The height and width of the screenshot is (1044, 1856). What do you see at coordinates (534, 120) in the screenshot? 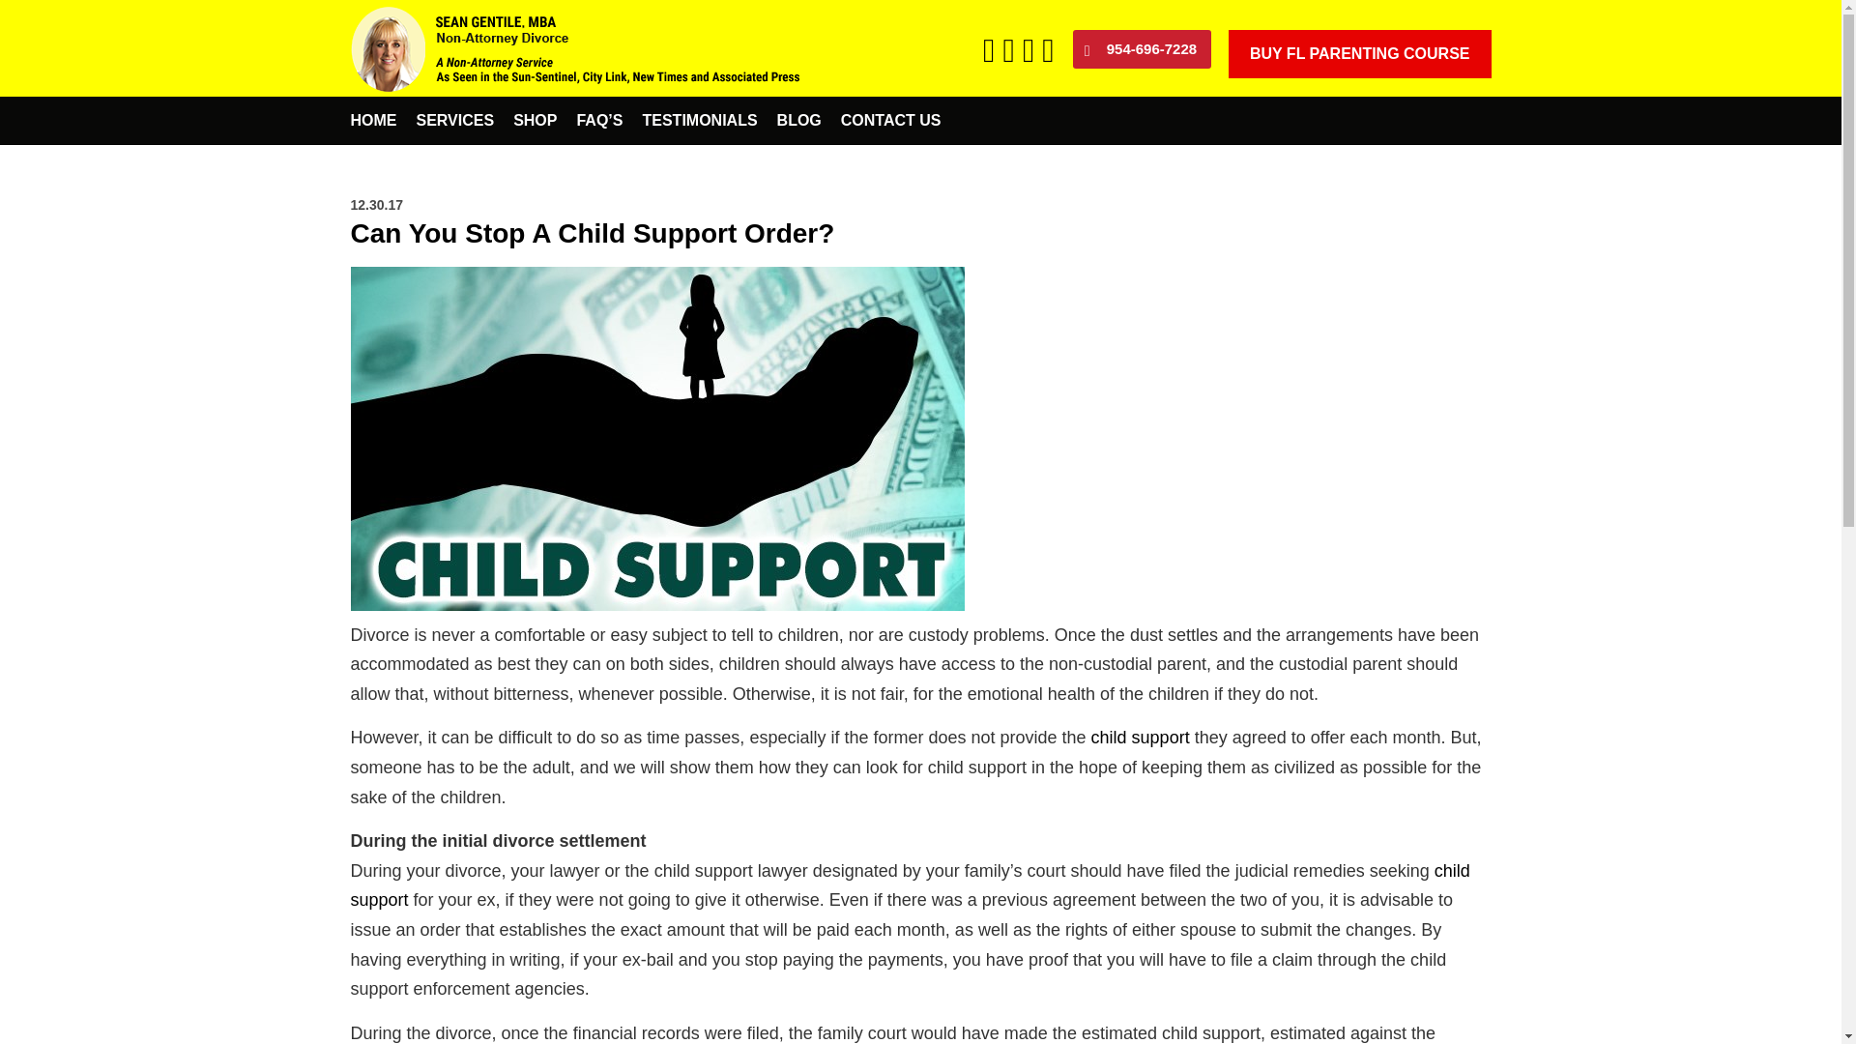
I see `SHOP` at bounding box center [534, 120].